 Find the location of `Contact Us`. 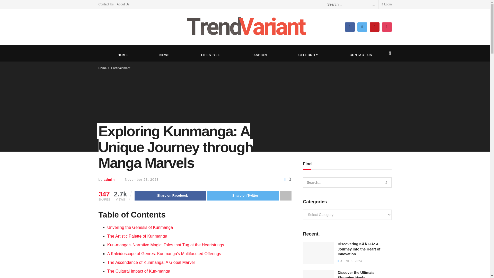

Contact Us is located at coordinates (106, 4).